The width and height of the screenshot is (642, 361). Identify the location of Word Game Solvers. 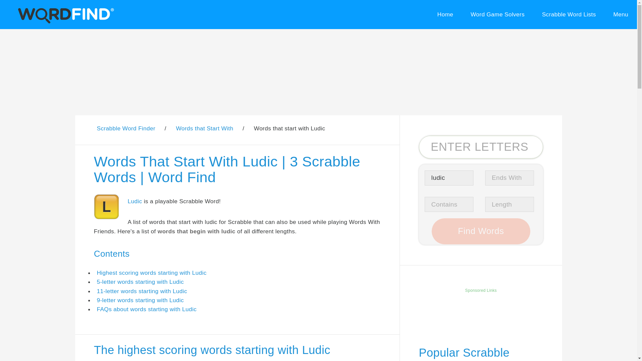
(498, 15).